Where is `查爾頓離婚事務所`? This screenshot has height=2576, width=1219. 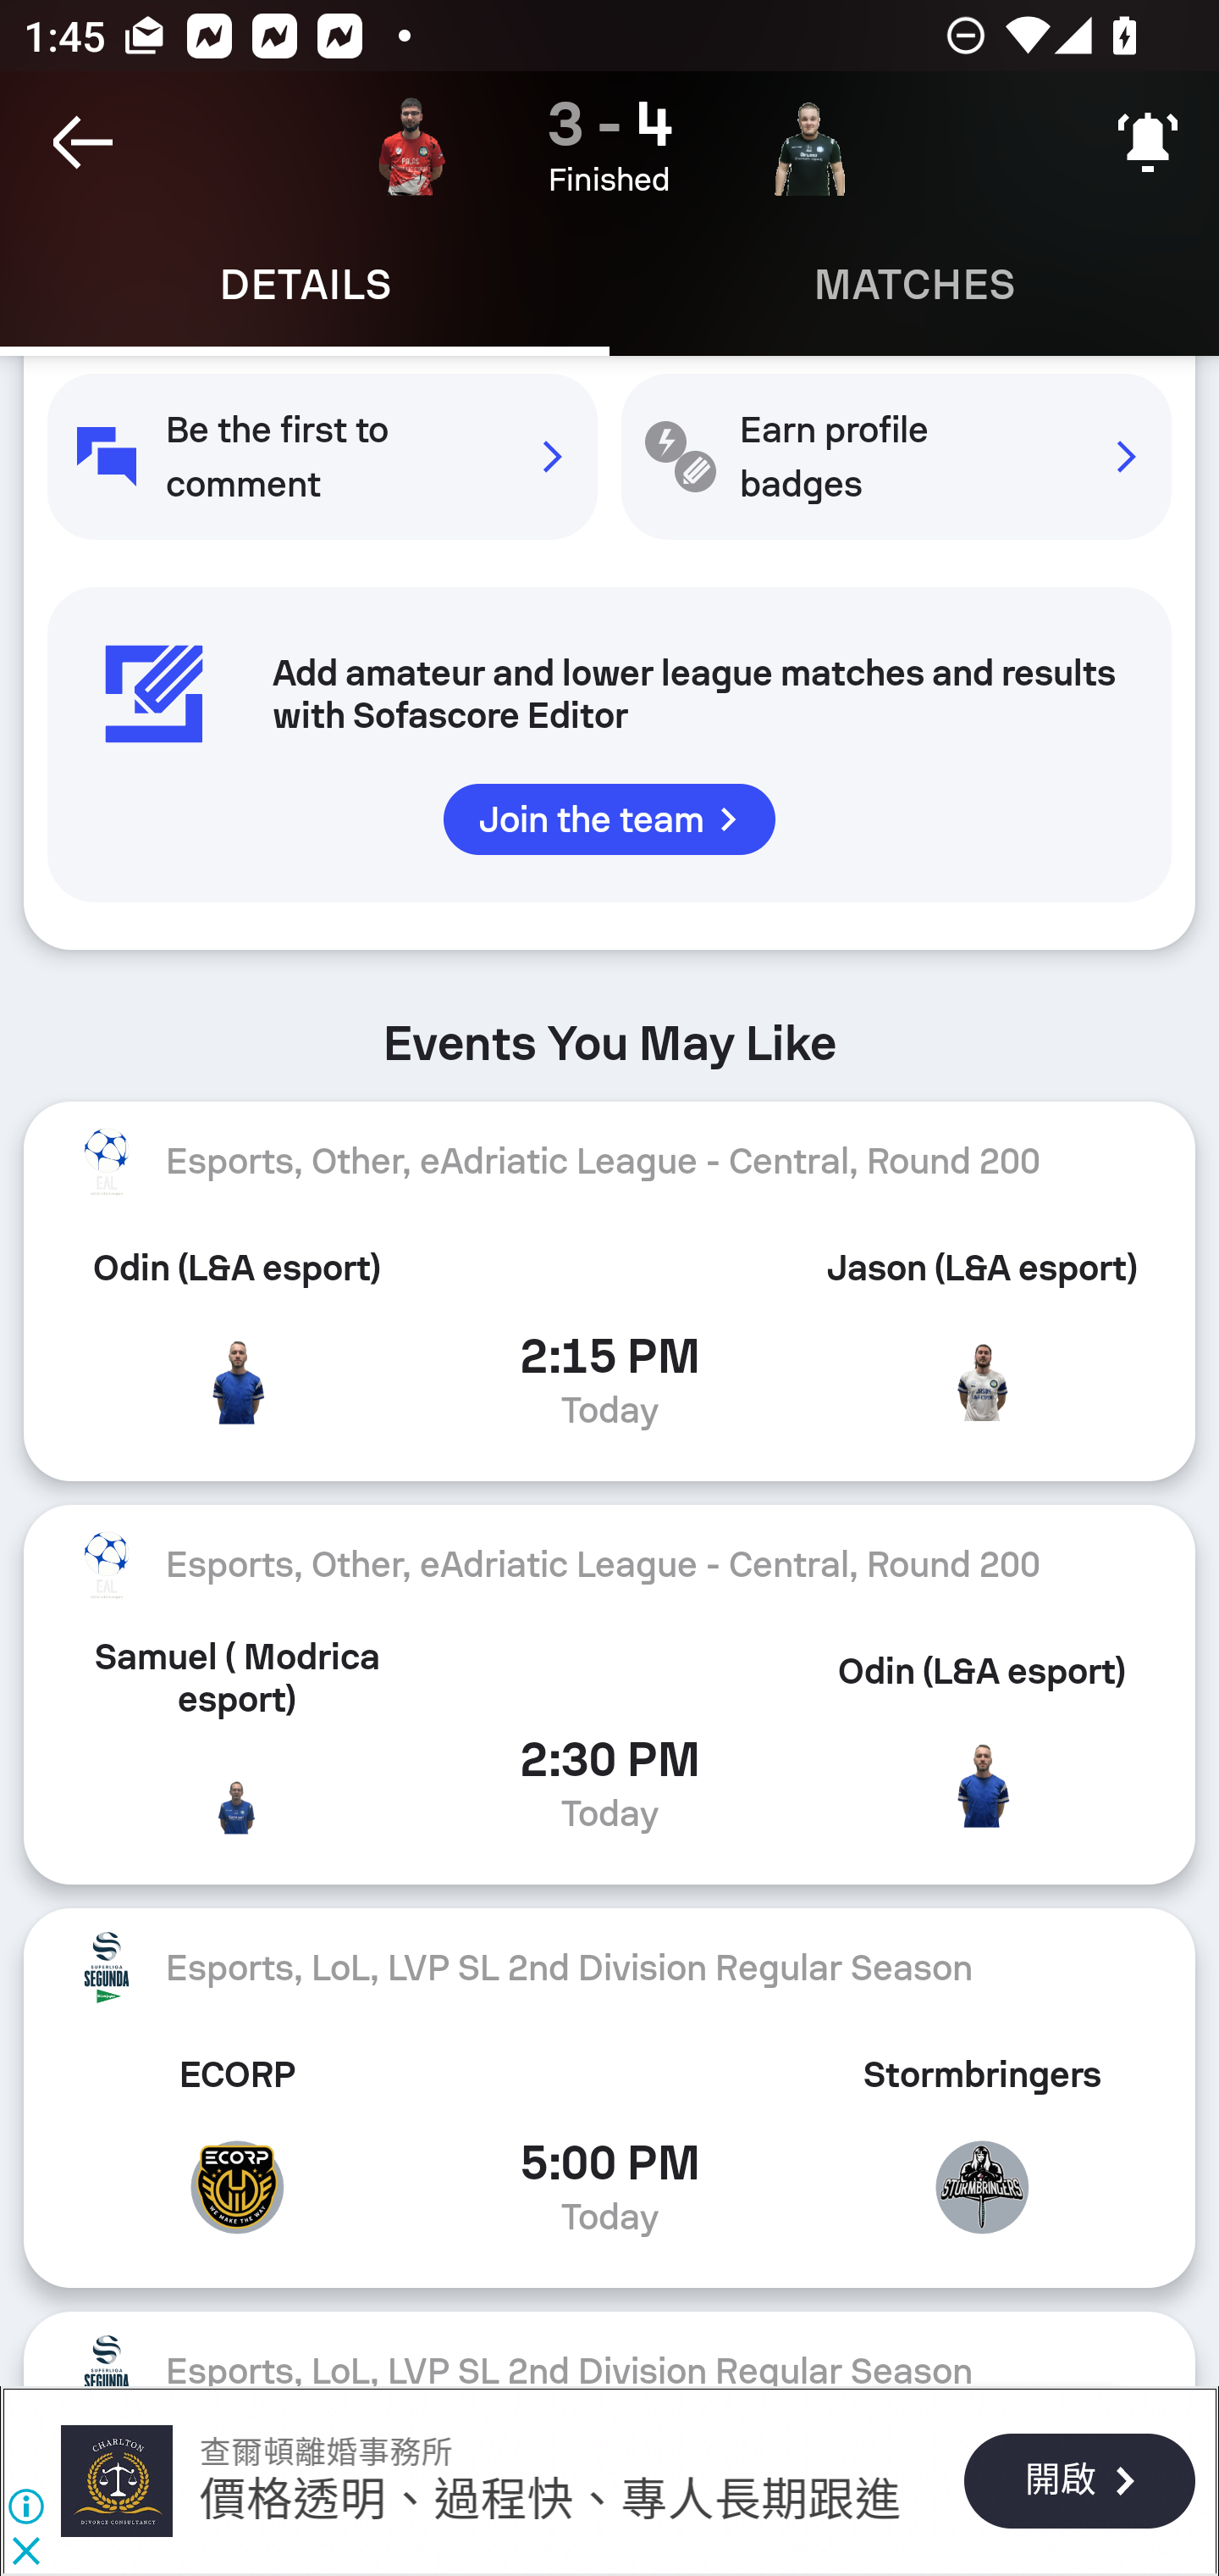 查爾頓離婚事務所 is located at coordinates (117, 2480).